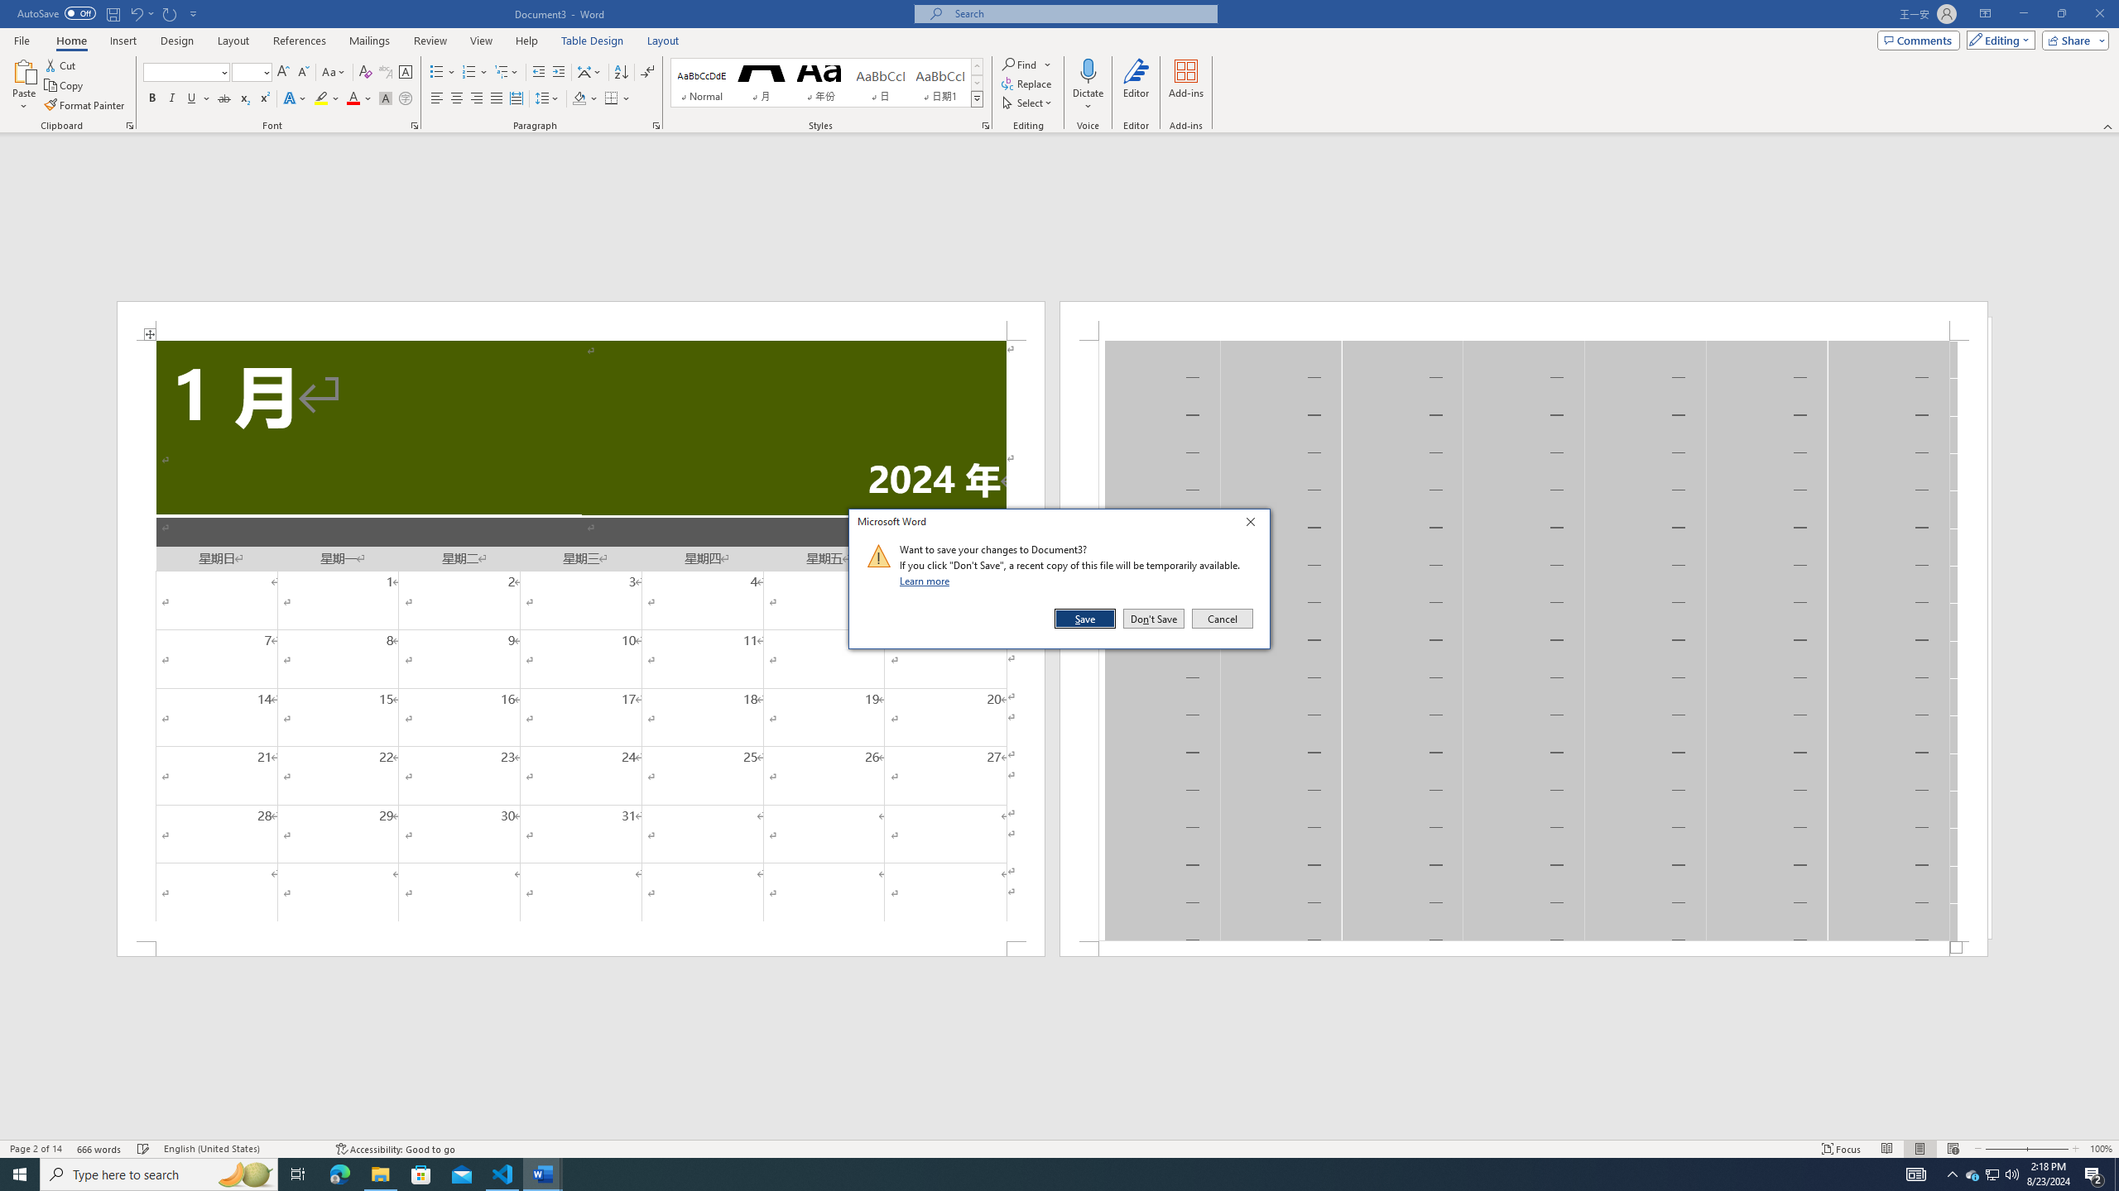 The height and width of the screenshot is (1191, 2119). What do you see at coordinates (1020, 65) in the screenshot?
I see `Find` at bounding box center [1020, 65].